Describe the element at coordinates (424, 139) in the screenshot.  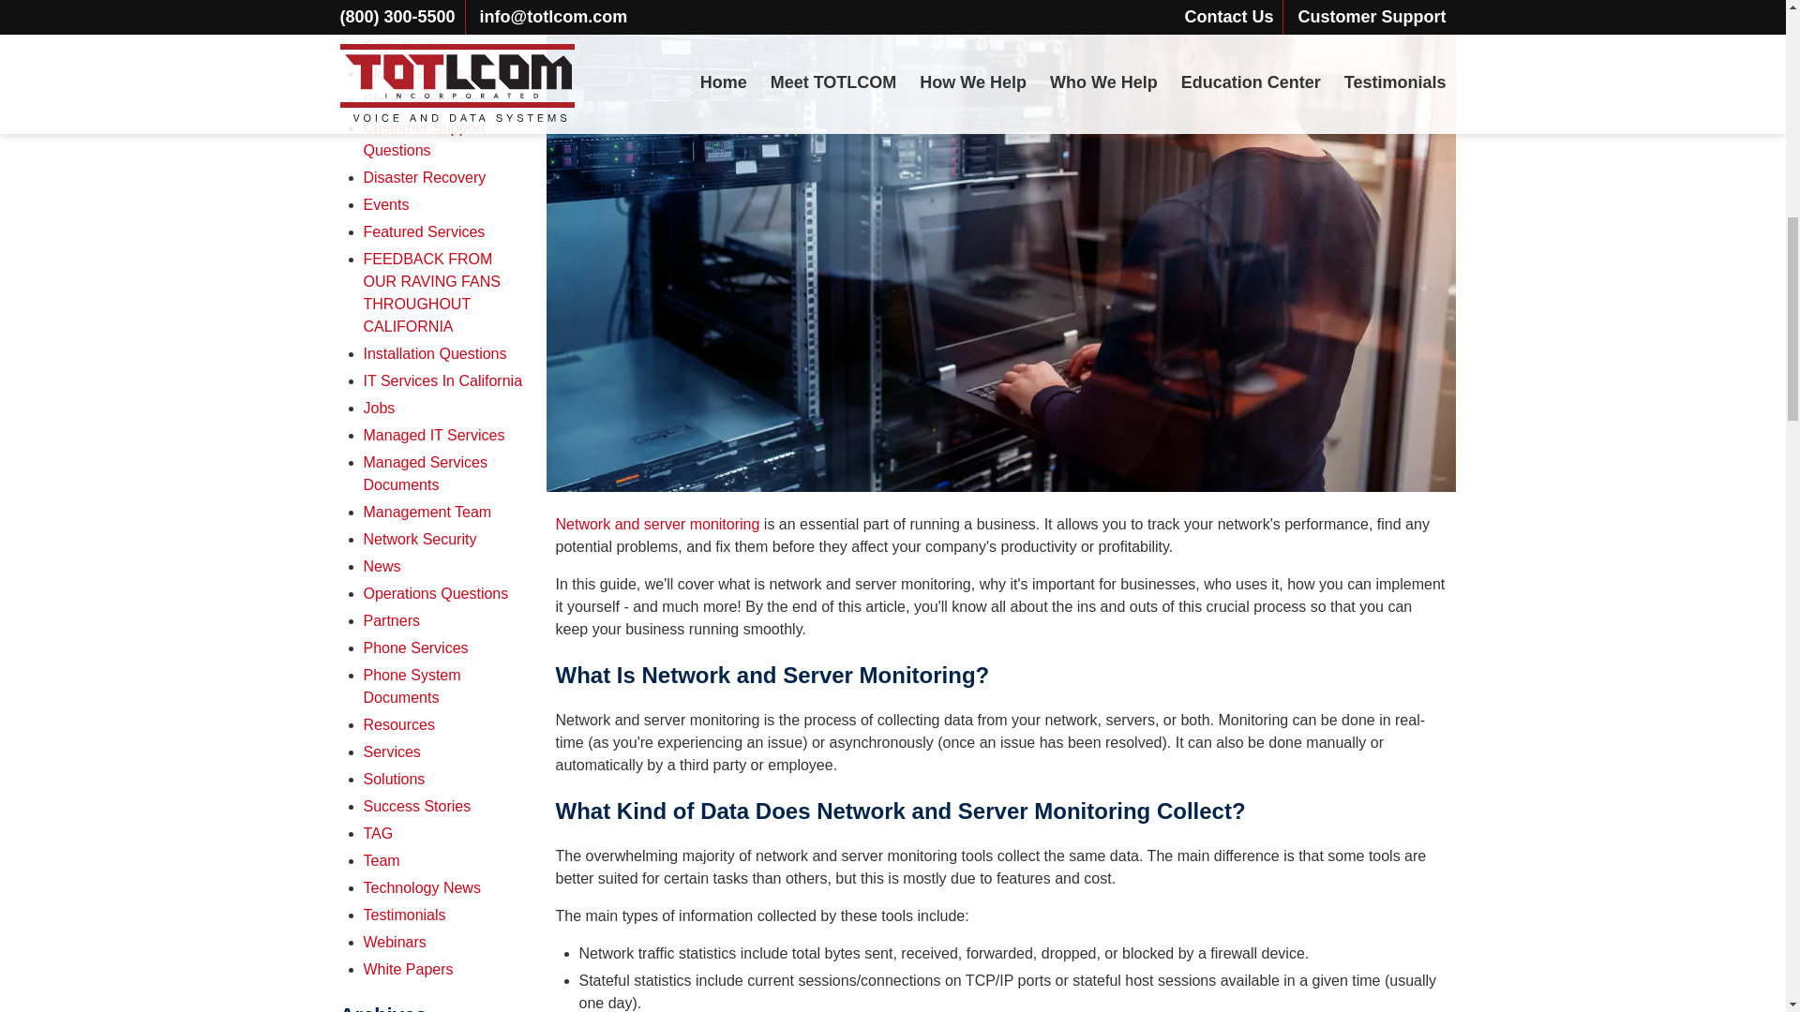
I see `Customer Support Questions` at that location.